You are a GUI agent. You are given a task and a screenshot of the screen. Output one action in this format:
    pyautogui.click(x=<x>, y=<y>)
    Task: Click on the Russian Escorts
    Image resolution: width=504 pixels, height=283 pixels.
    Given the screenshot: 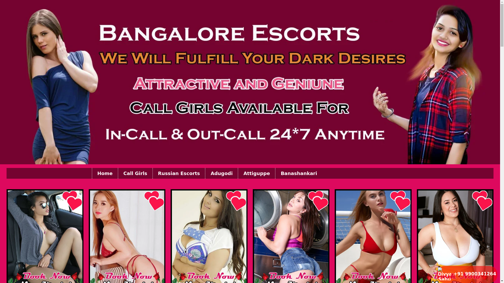 What is the action you would take?
    pyautogui.click(x=179, y=173)
    